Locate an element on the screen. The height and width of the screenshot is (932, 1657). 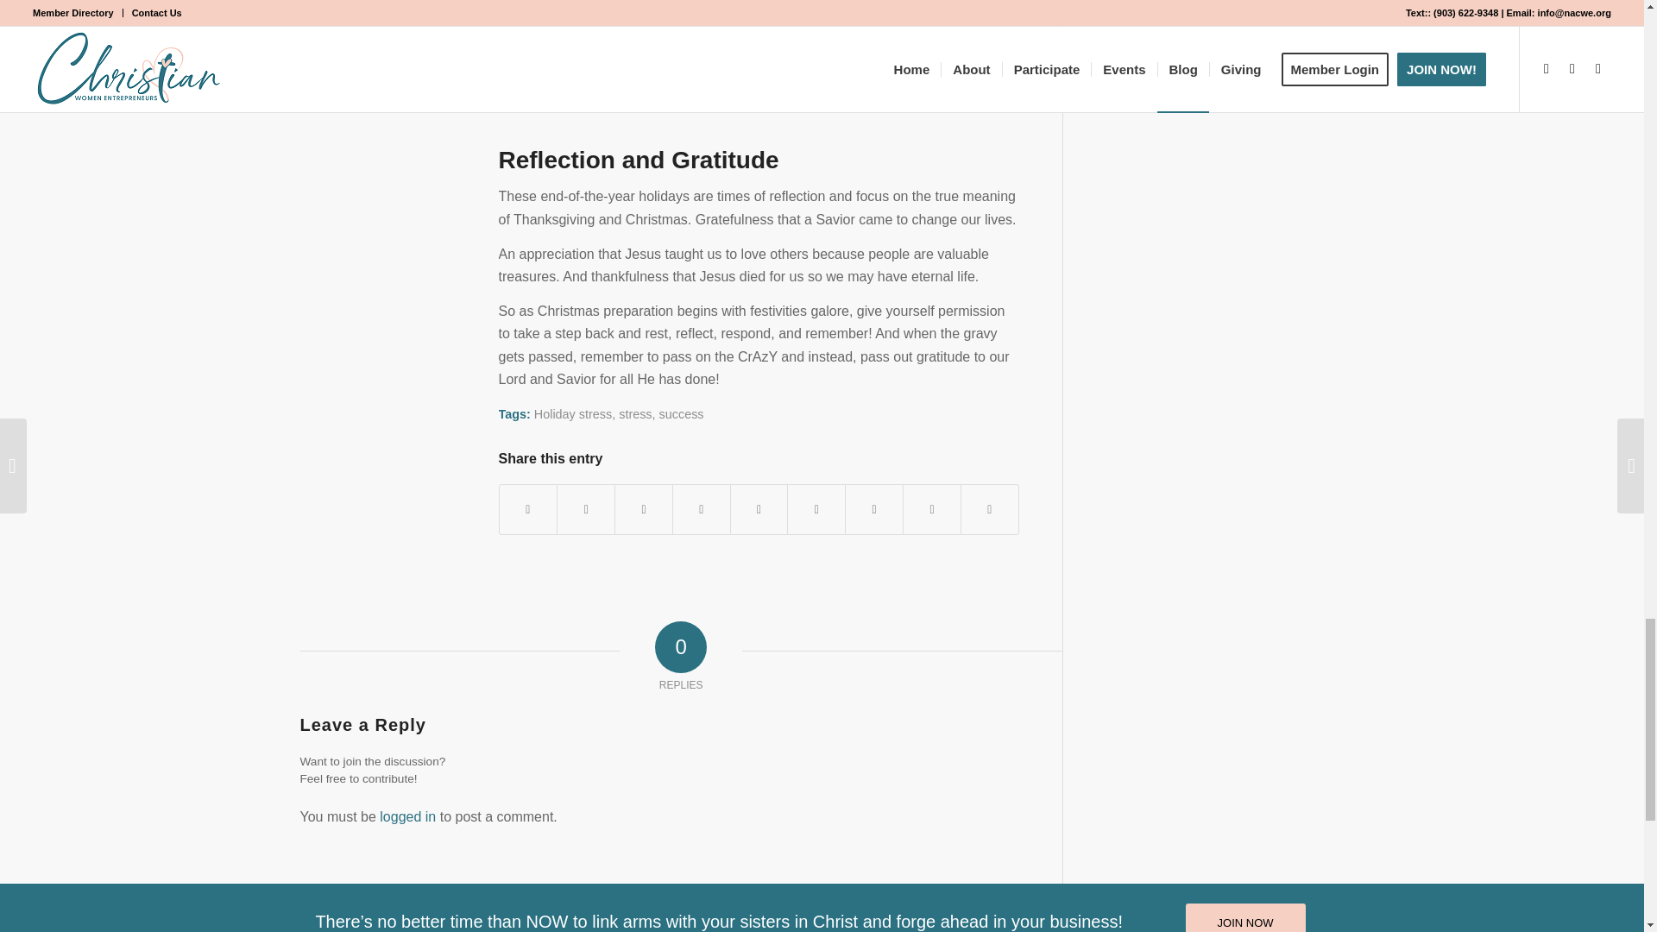
success is located at coordinates (682, 414).